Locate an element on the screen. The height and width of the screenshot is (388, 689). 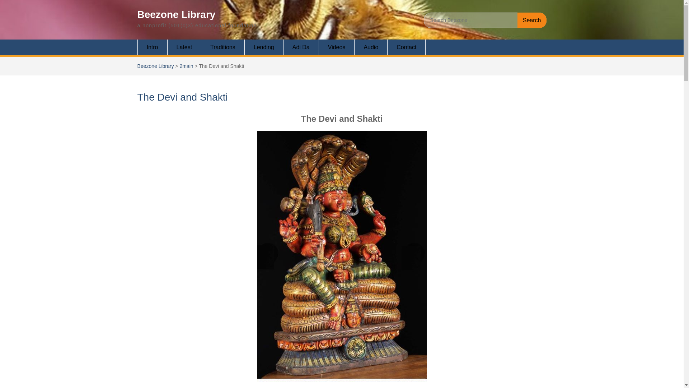
Contact is located at coordinates (406, 47).